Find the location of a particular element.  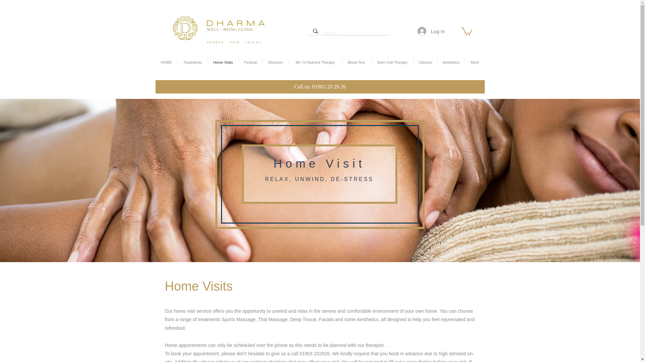

Classes is located at coordinates (425, 62).